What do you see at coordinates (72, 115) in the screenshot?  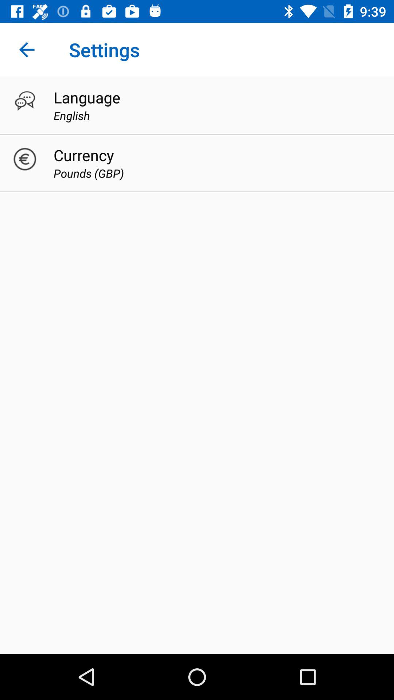 I see `choose english item` at bounding box center [72, 115].